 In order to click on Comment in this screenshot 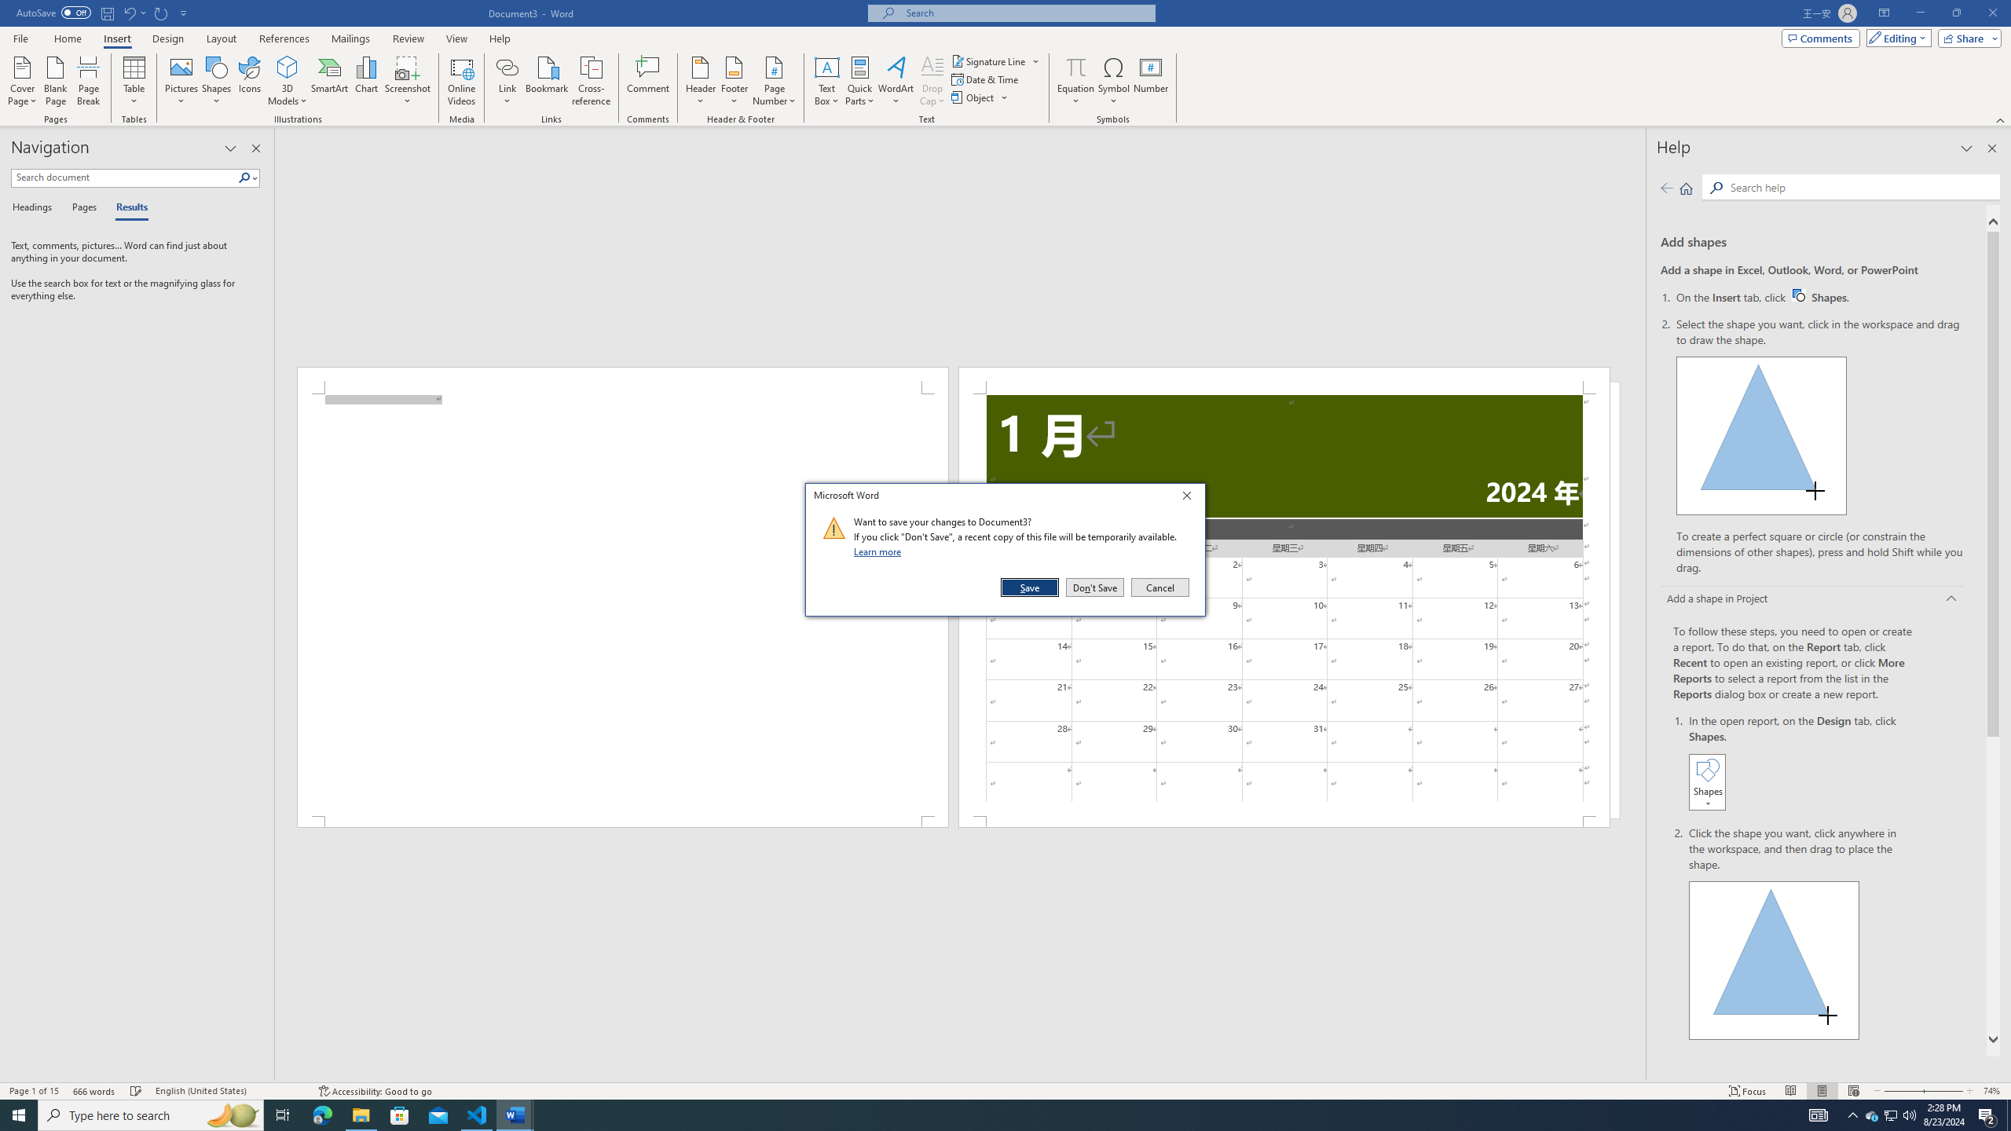, I will do `click(649, 81)`.